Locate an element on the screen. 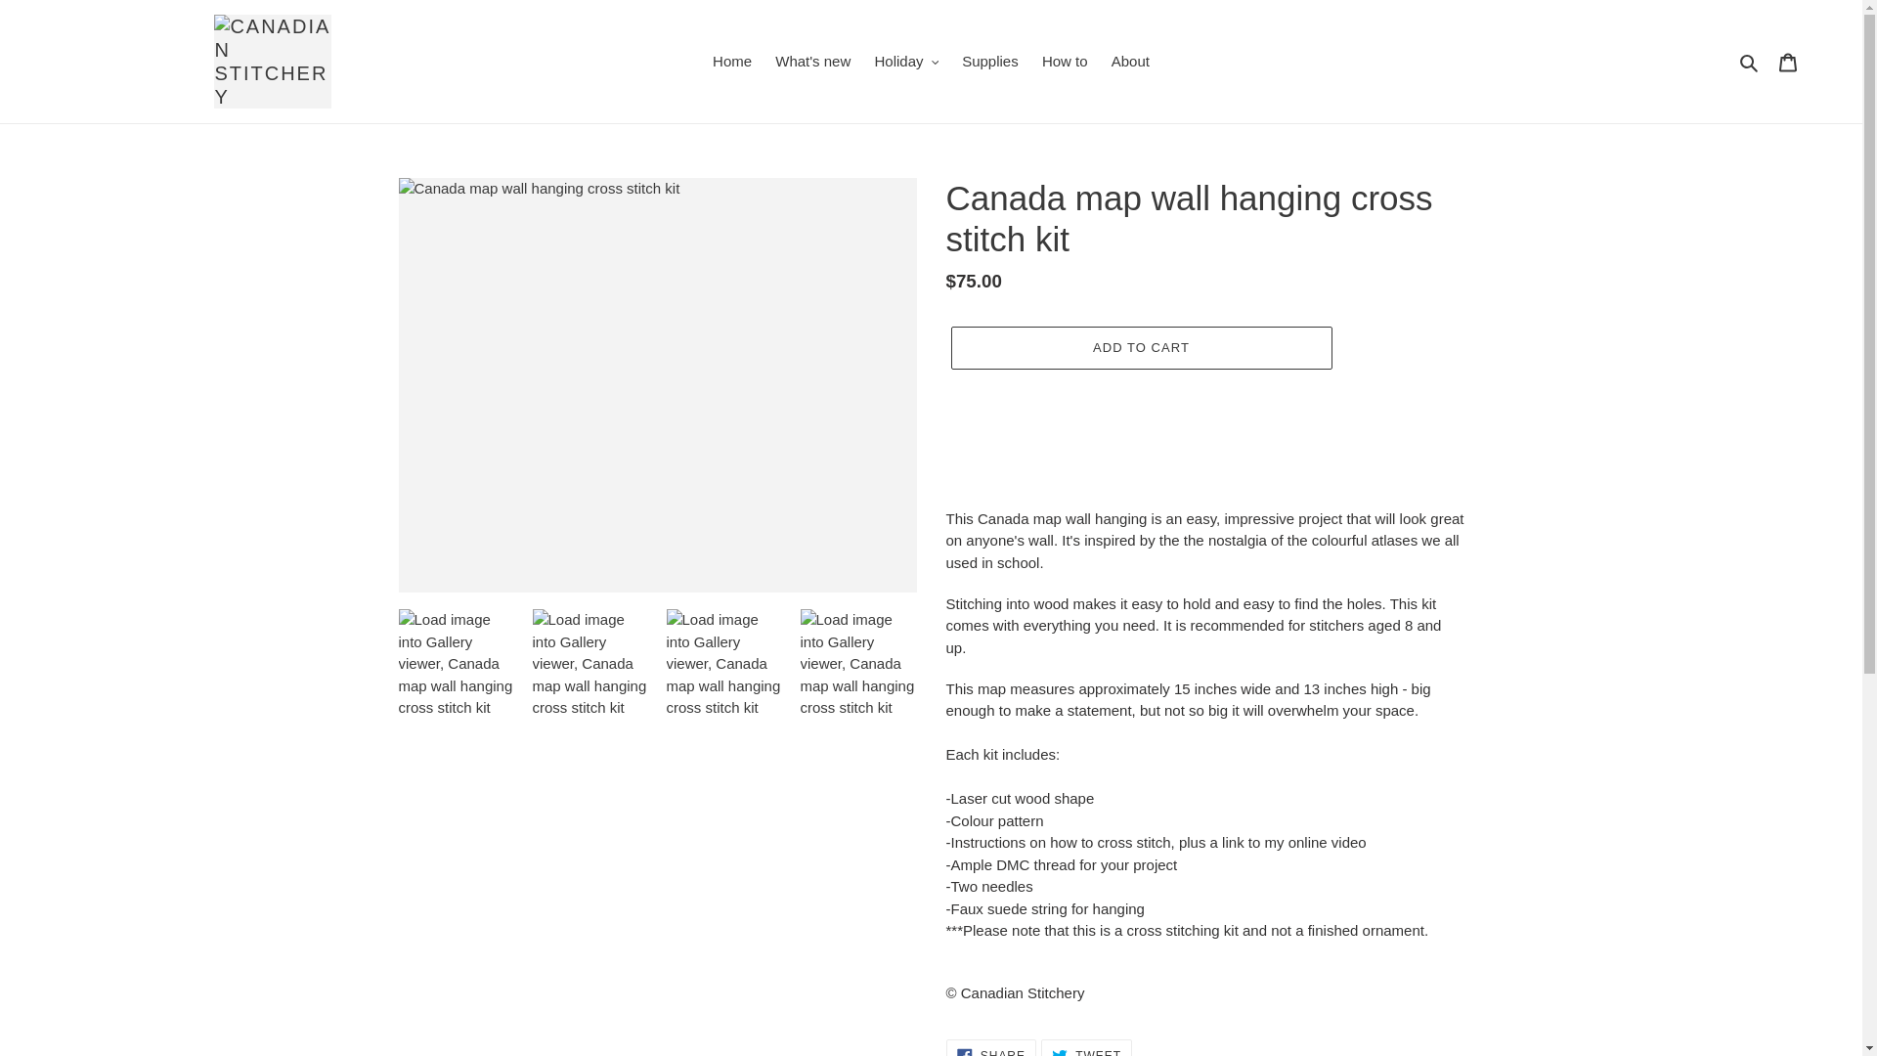  ADD TO CART is located at coordinates (1140, 348).